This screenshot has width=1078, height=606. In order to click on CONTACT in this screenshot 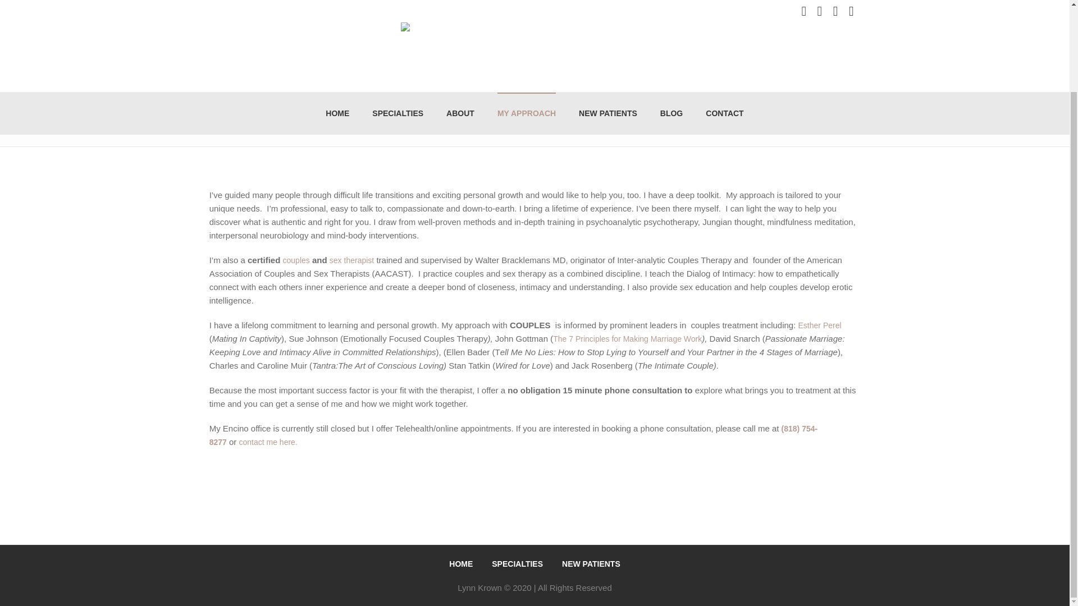, I will do `click(724, 17)`.